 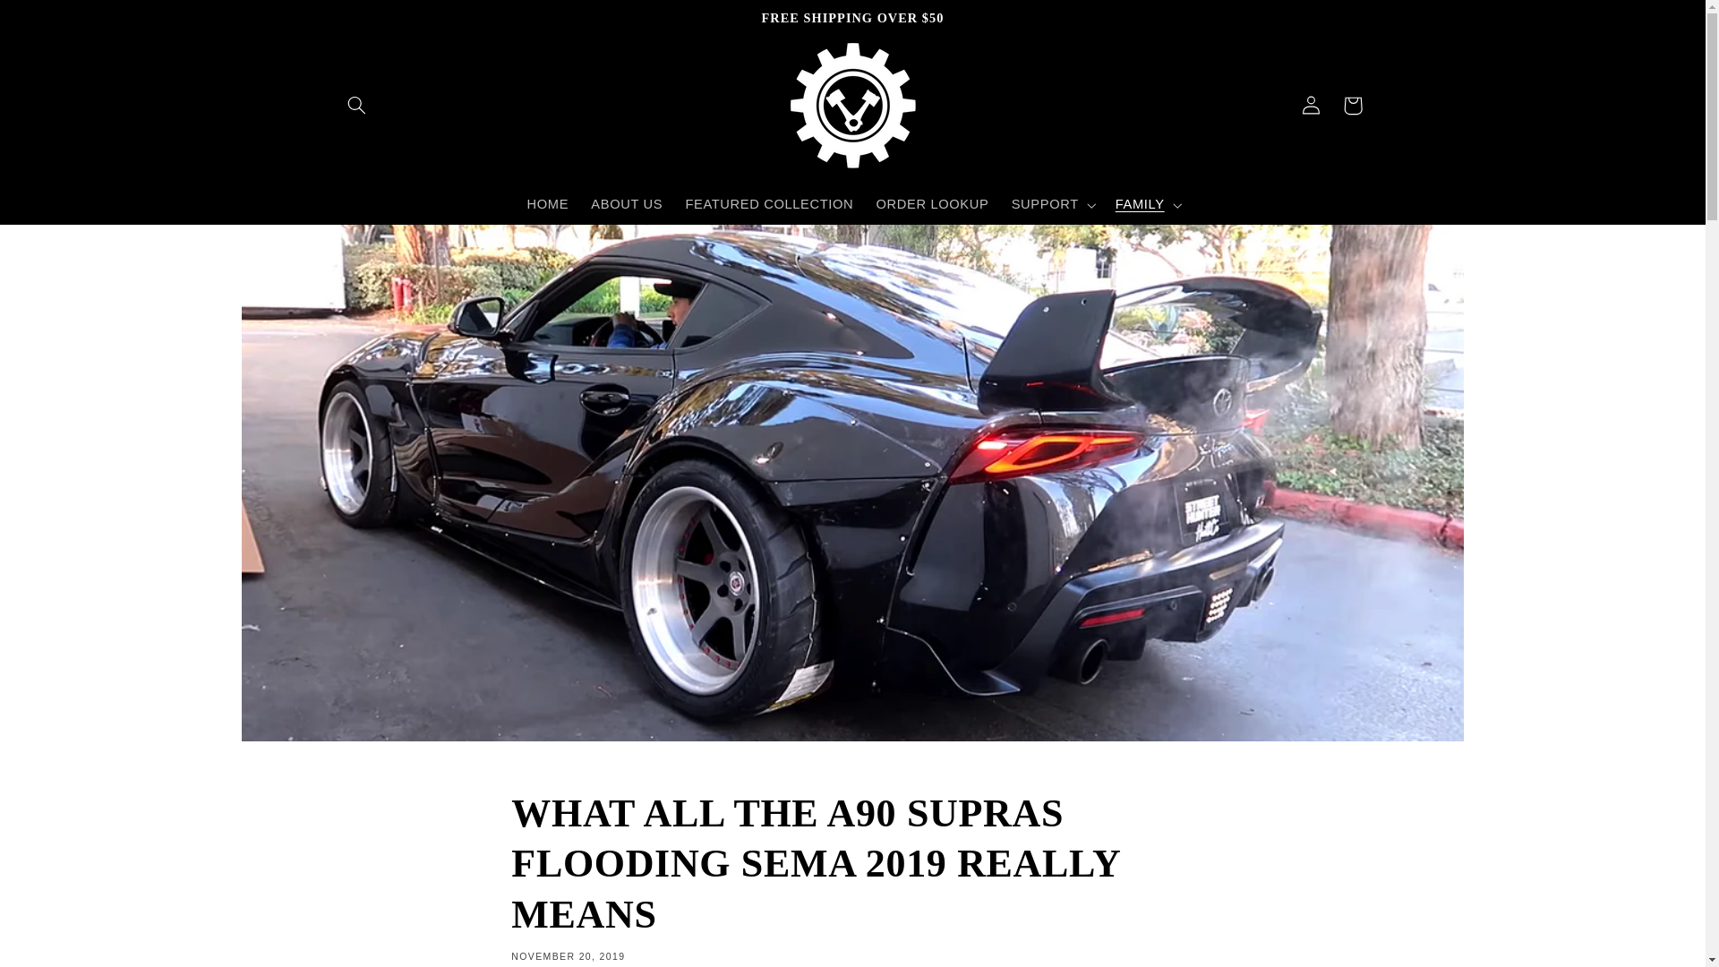 What do you see at coordinates (1311, 106) in the screenshot?
I see `Log in` at bounding box center [1311, 106].